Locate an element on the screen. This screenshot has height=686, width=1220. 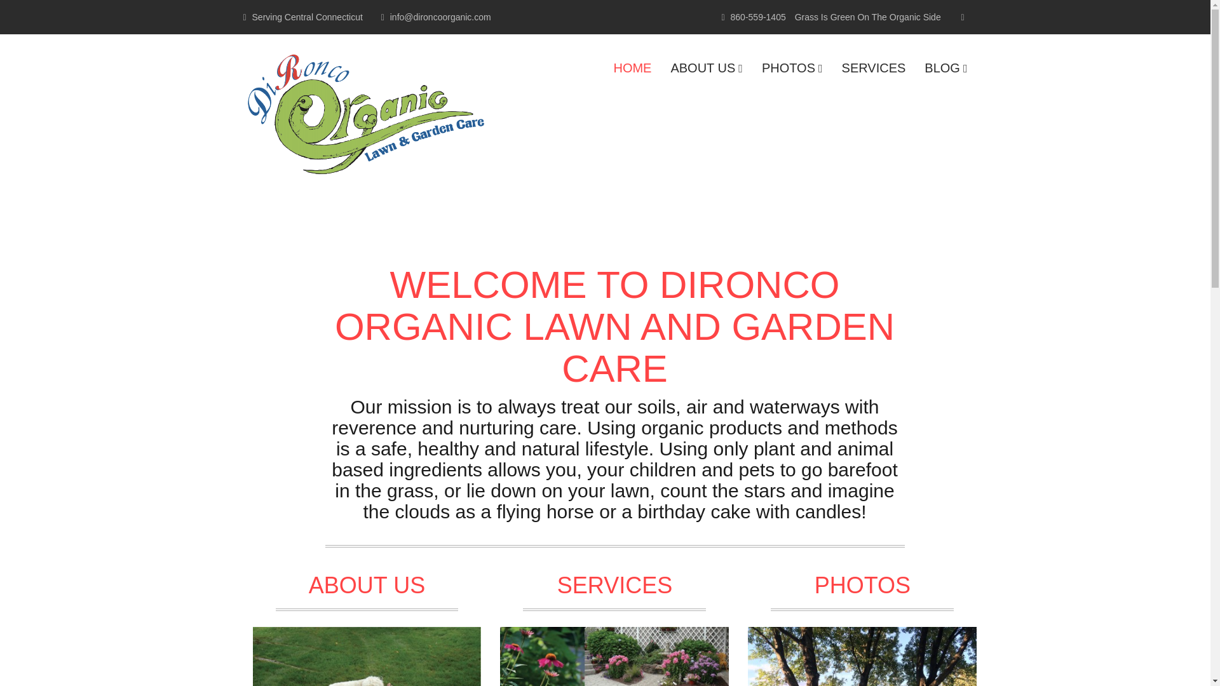
PHOTOS is located at coordinates (792, 67).